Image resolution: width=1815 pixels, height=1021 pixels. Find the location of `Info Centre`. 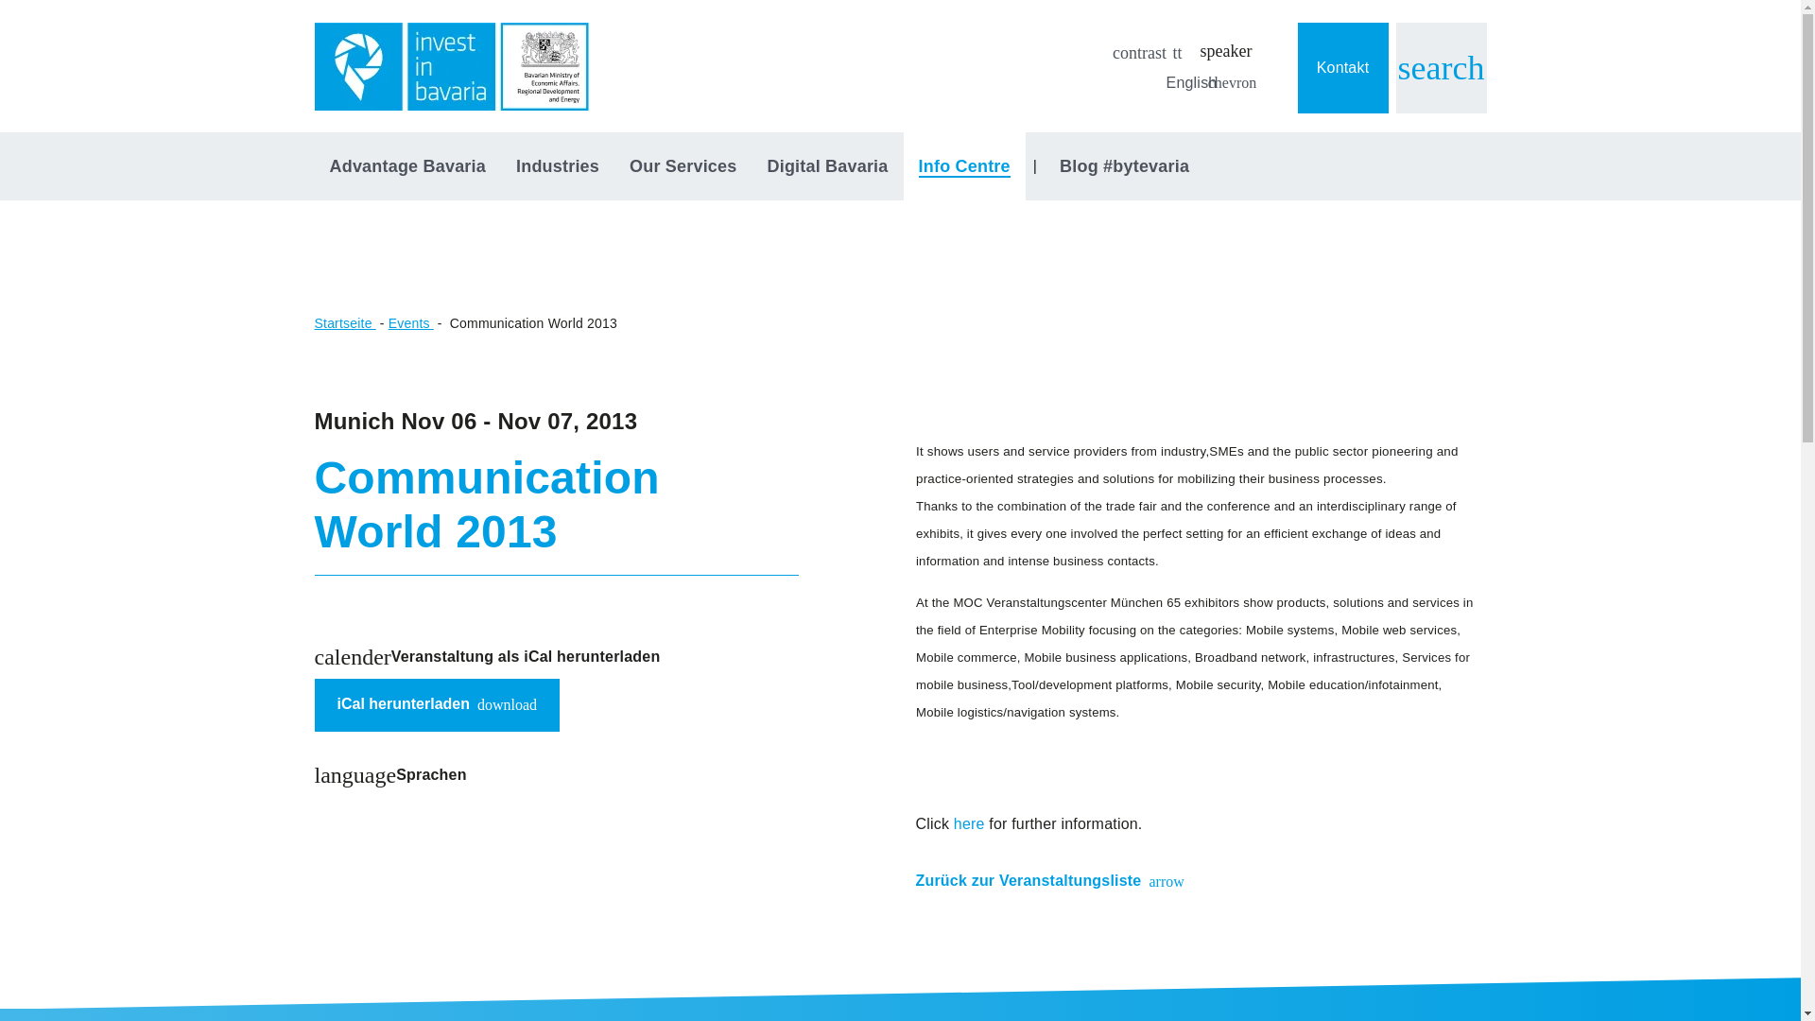

Info Centre is located at coordinates (964, 166).